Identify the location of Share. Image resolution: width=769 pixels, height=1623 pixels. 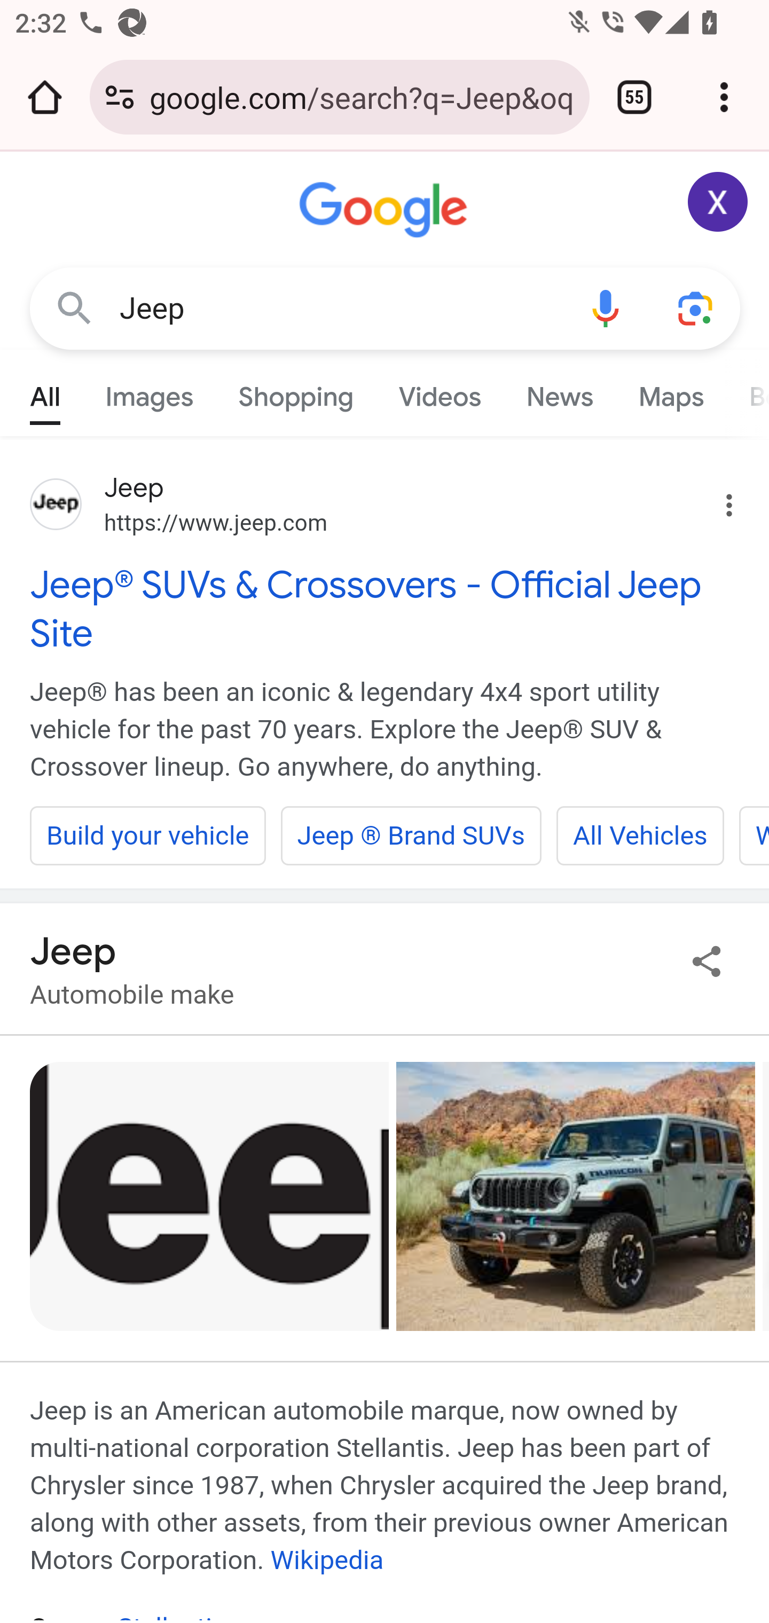
(707, 960).